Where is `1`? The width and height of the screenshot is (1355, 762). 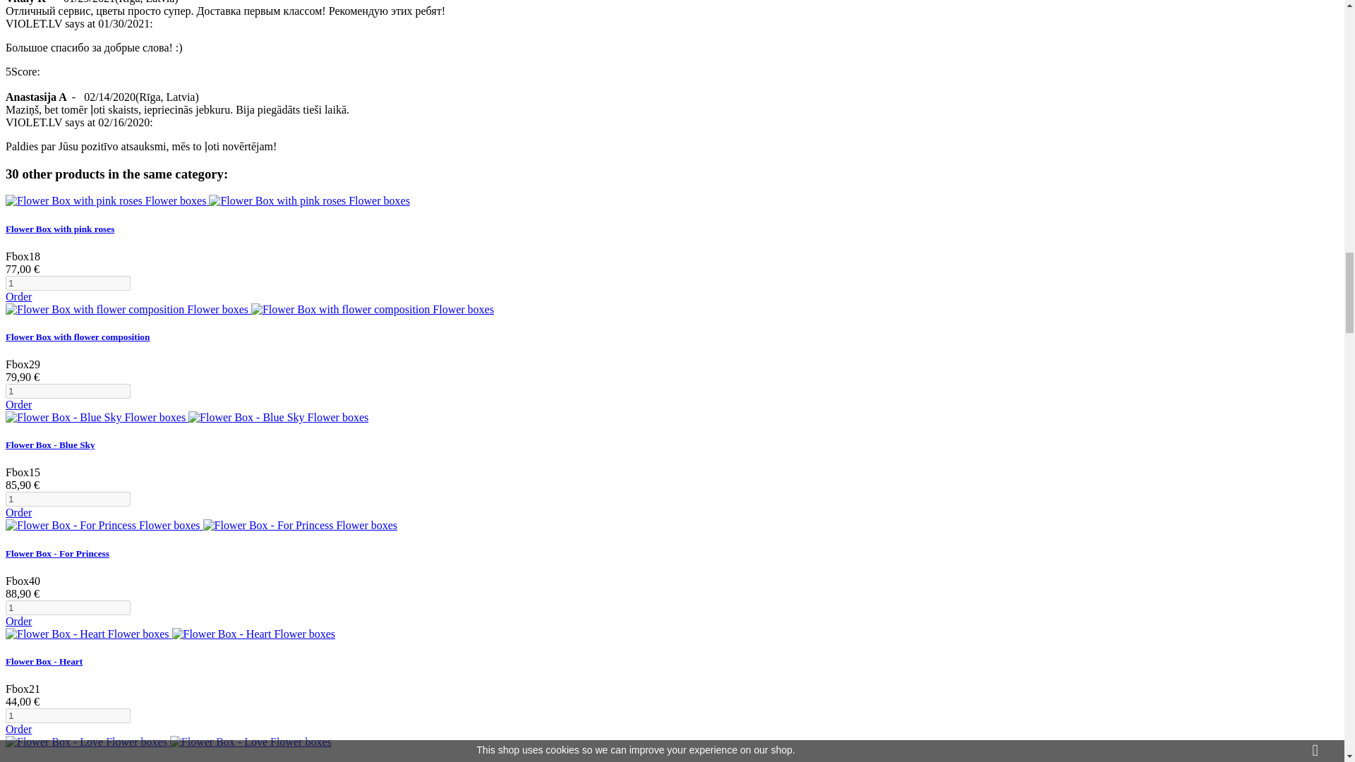 1 is located at coordinates (68, 607).